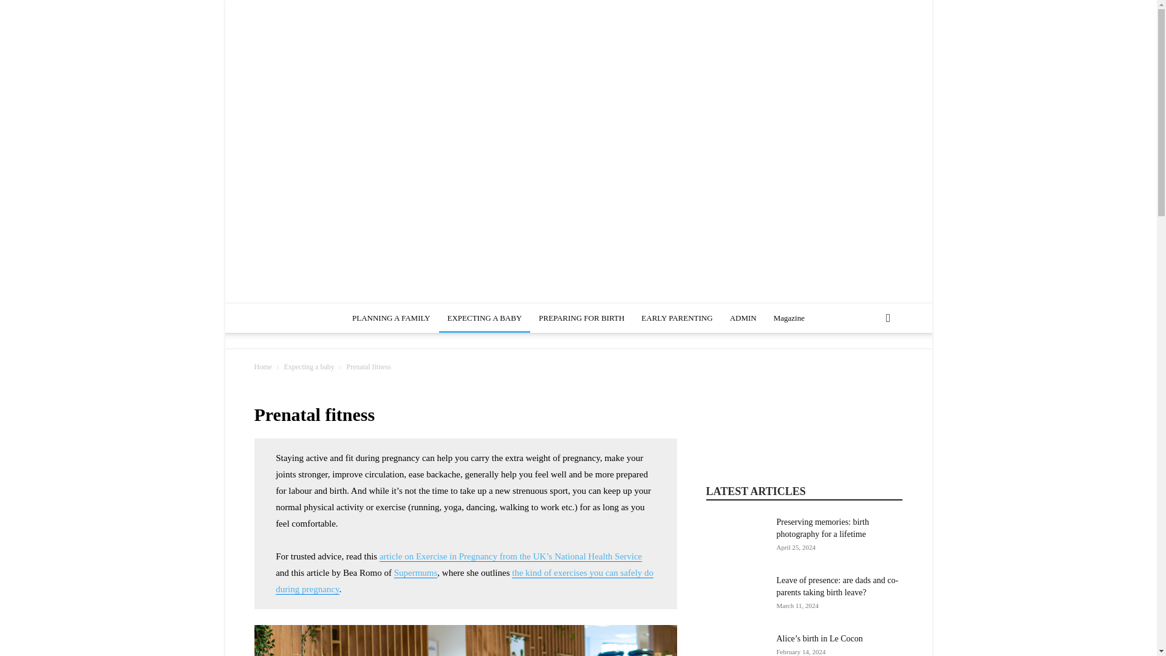  Describe the element at coordinates (822, 528) in the screenshot. I see `Preserving memories: birth photography for a lifetime` at that location.